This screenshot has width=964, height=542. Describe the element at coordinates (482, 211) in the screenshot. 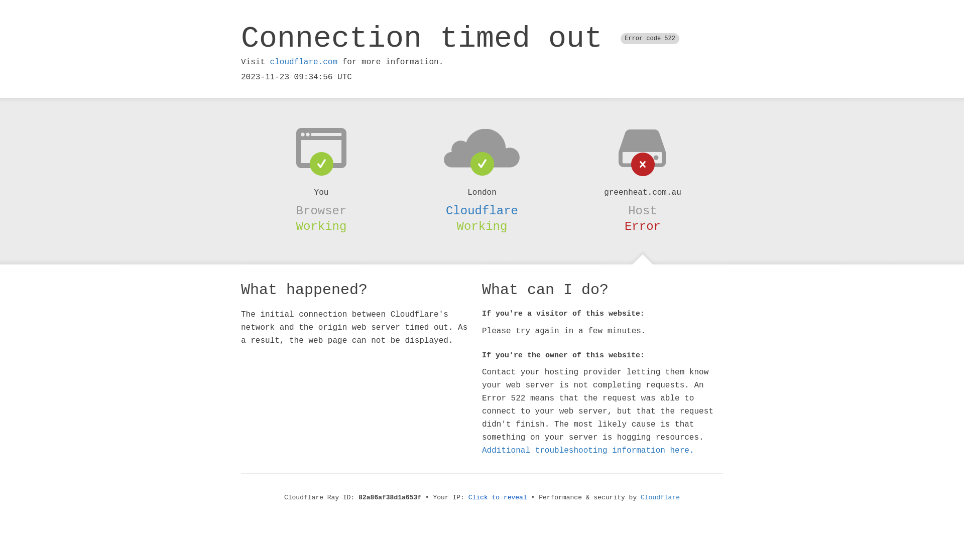

I see `Cloudflare` at that location.